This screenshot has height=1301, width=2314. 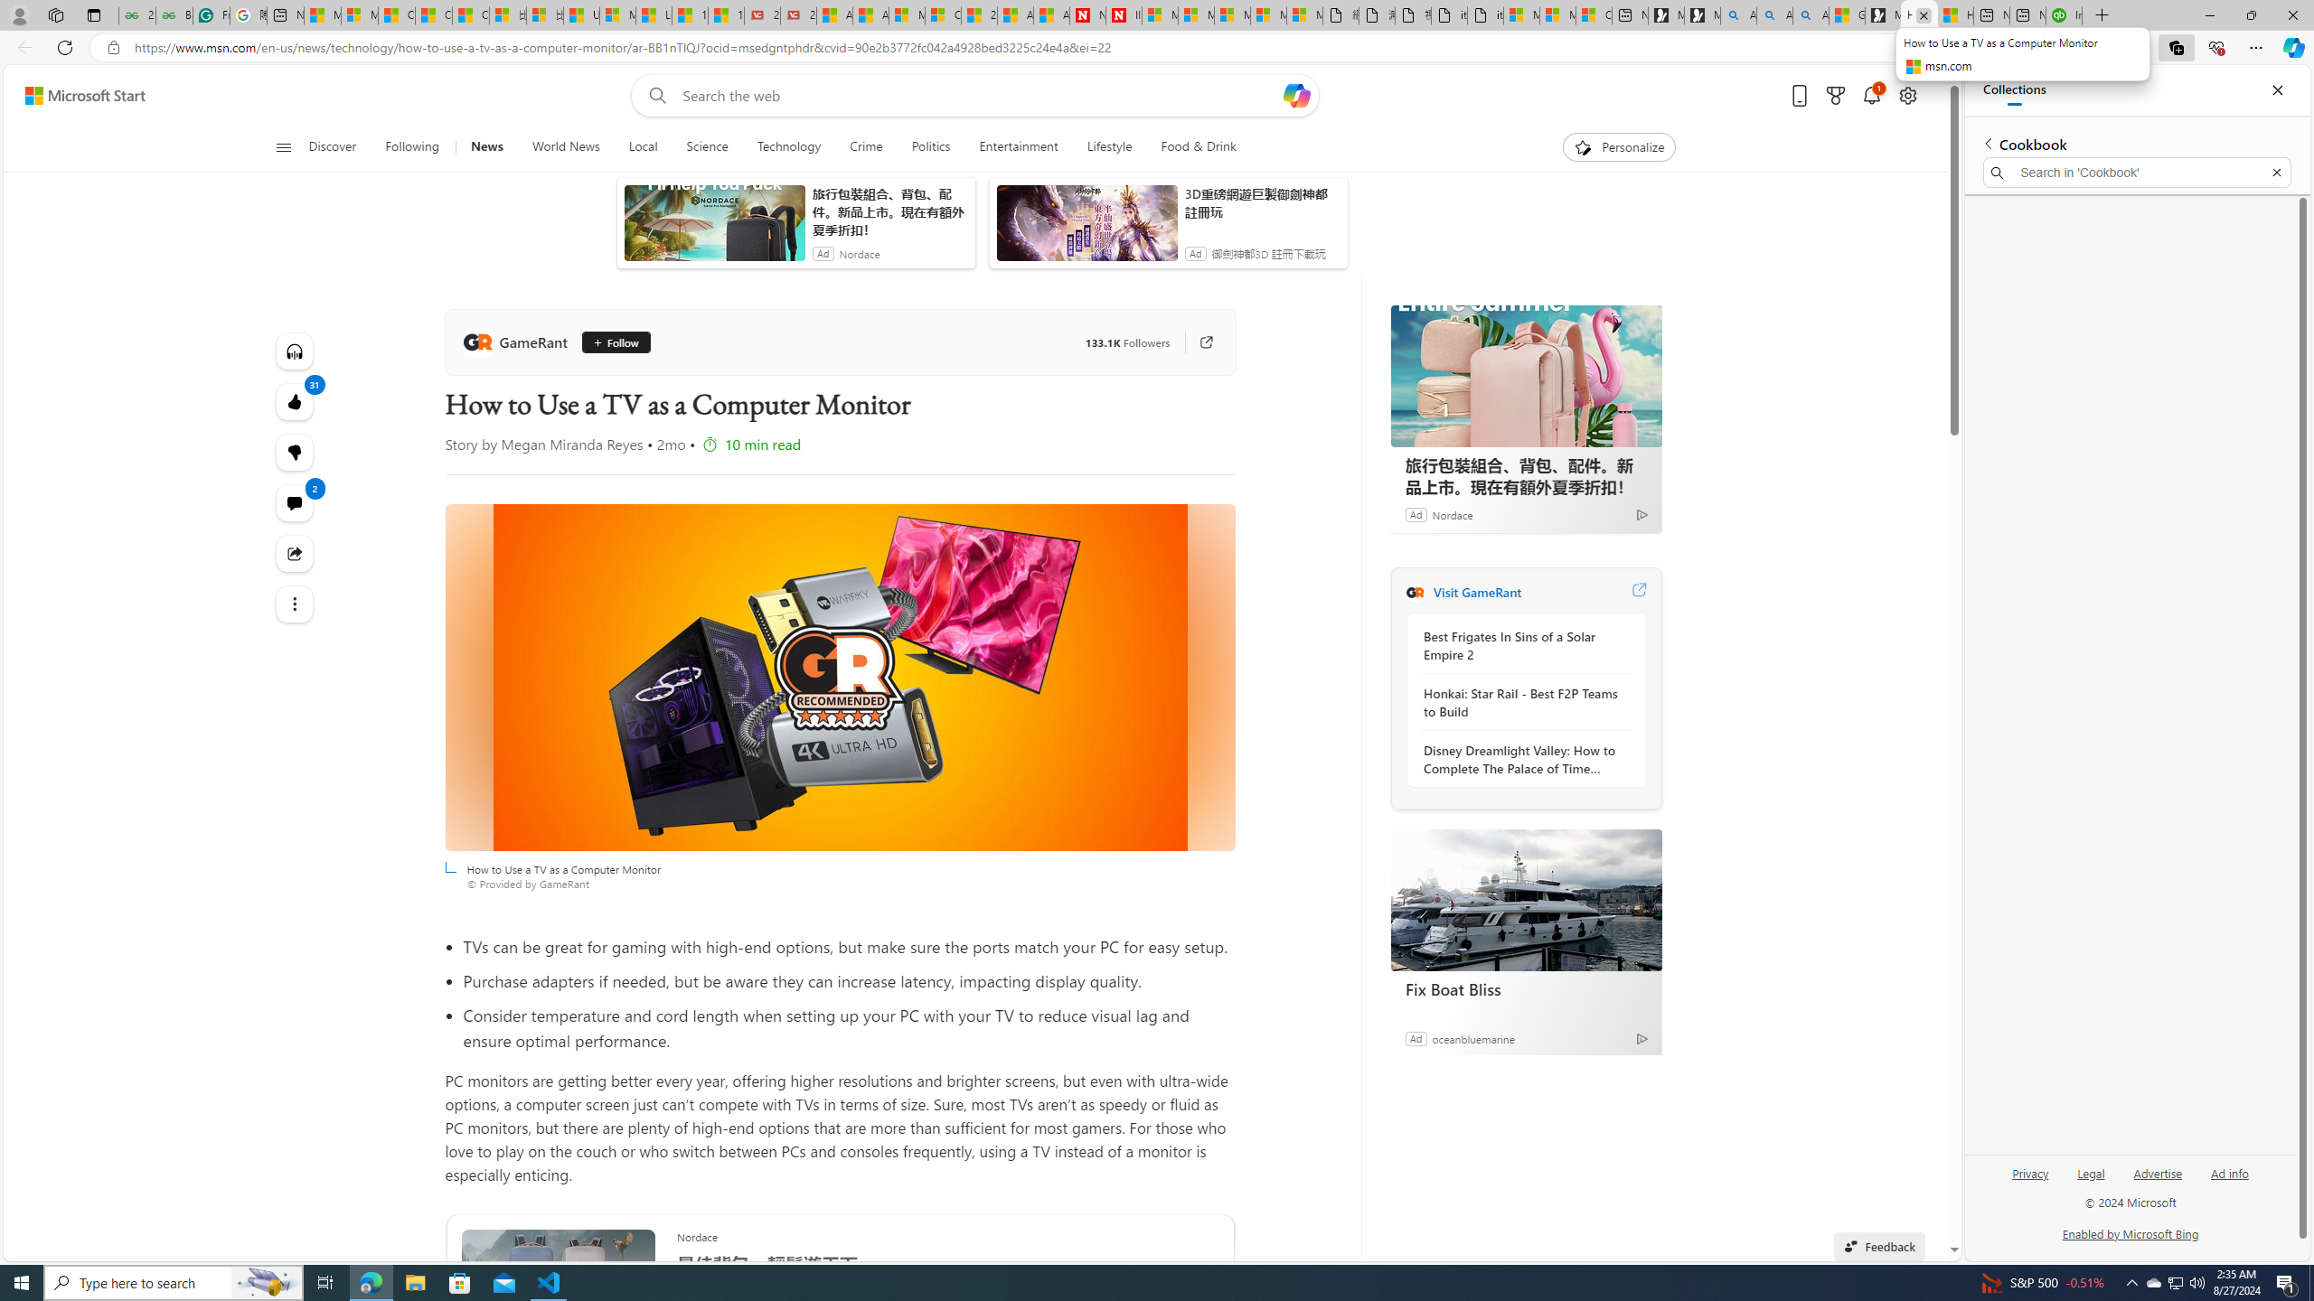 What do you see at coordinates (727, 15) in the screenshot?
I see `15 Ways Modern Life Contradicts the Teachings of Jesus` at bounding box center [727, 15].